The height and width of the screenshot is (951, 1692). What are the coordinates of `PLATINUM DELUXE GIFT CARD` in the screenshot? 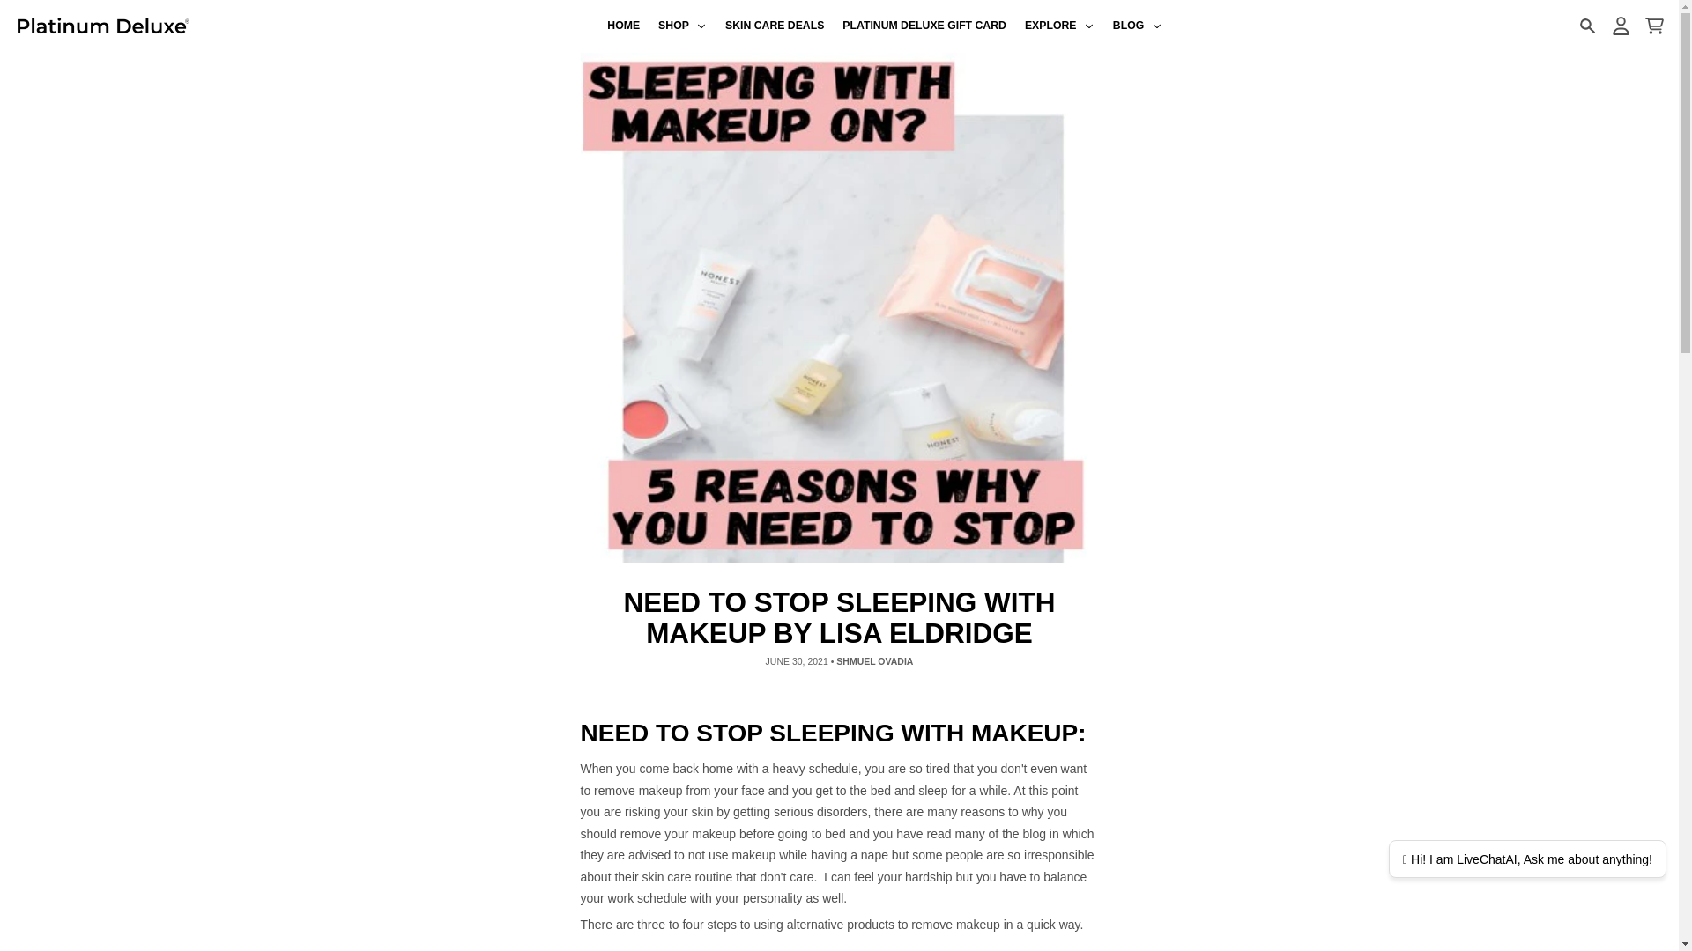 It's located at (925, 26).